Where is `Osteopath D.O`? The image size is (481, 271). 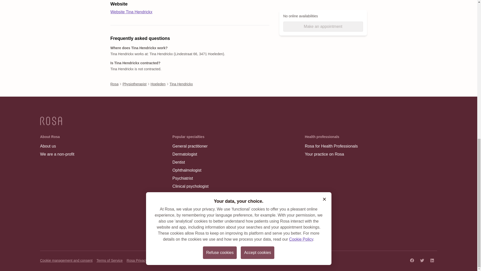
Osteopath D.O is located at coordinates (190, 202).